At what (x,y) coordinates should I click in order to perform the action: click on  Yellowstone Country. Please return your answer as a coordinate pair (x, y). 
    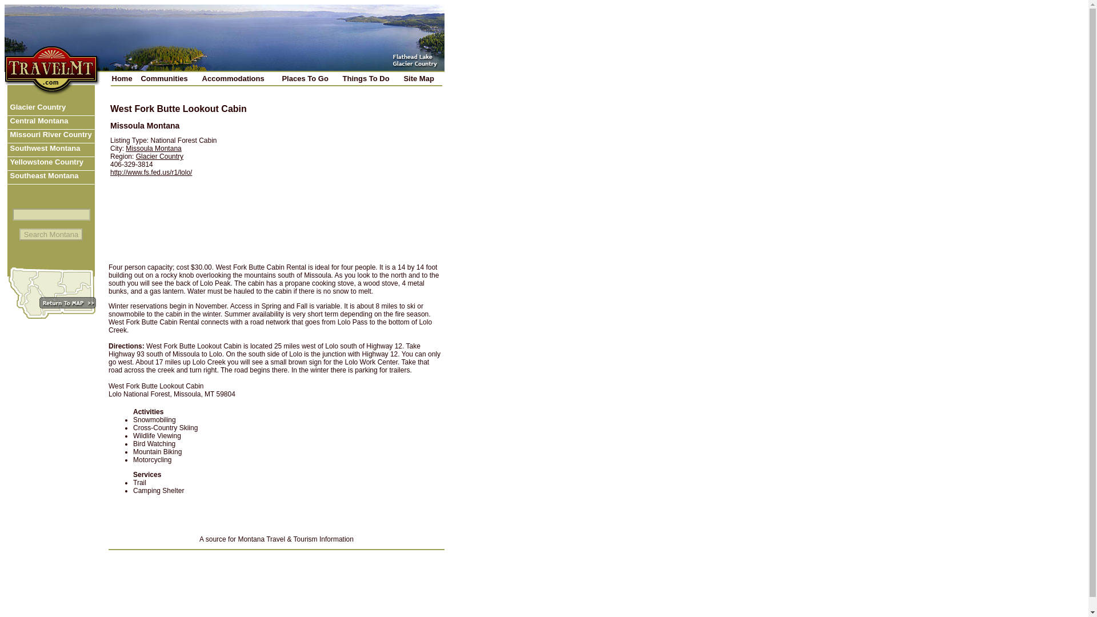
    Looking at the image, I should click on (51, 164).